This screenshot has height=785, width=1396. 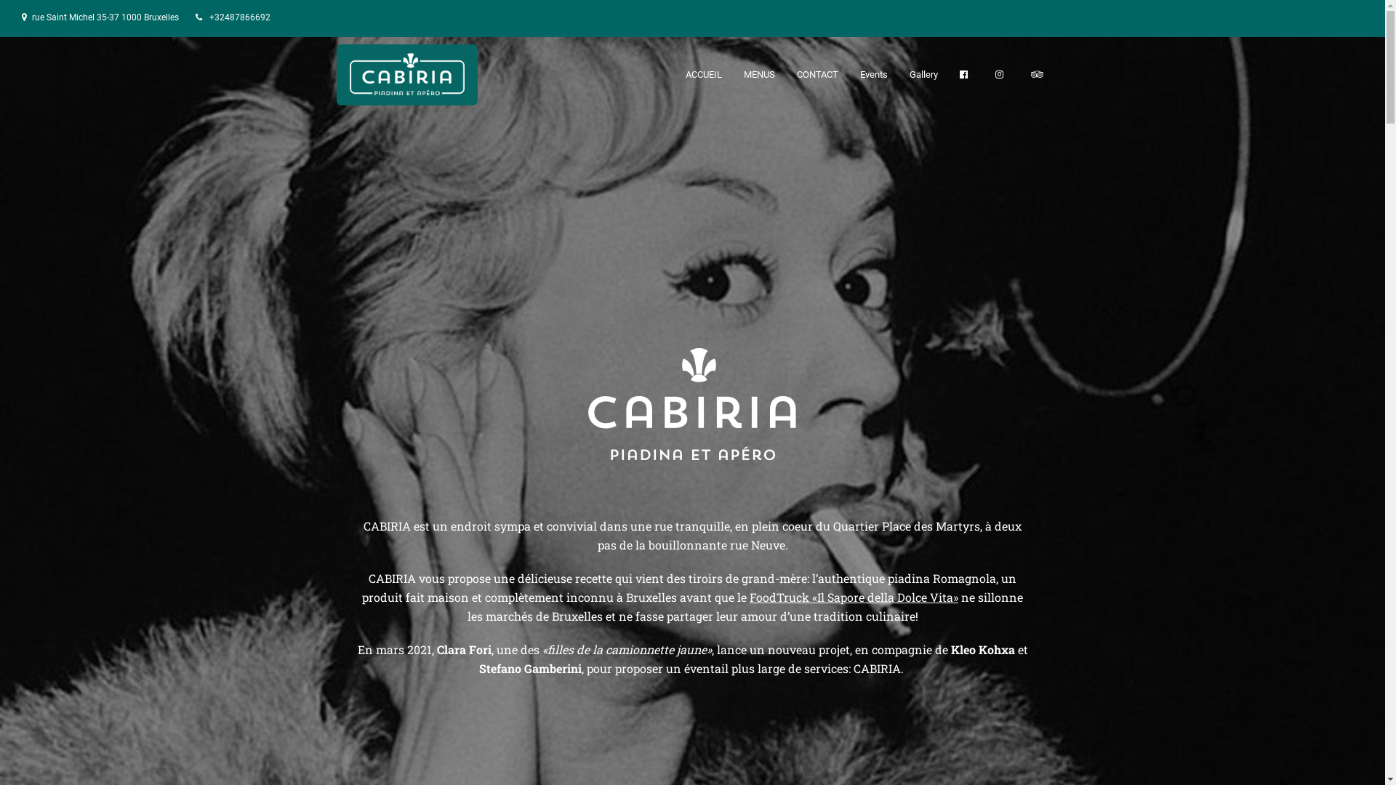 I want to click on MENUS, so click(x=759, y=74).